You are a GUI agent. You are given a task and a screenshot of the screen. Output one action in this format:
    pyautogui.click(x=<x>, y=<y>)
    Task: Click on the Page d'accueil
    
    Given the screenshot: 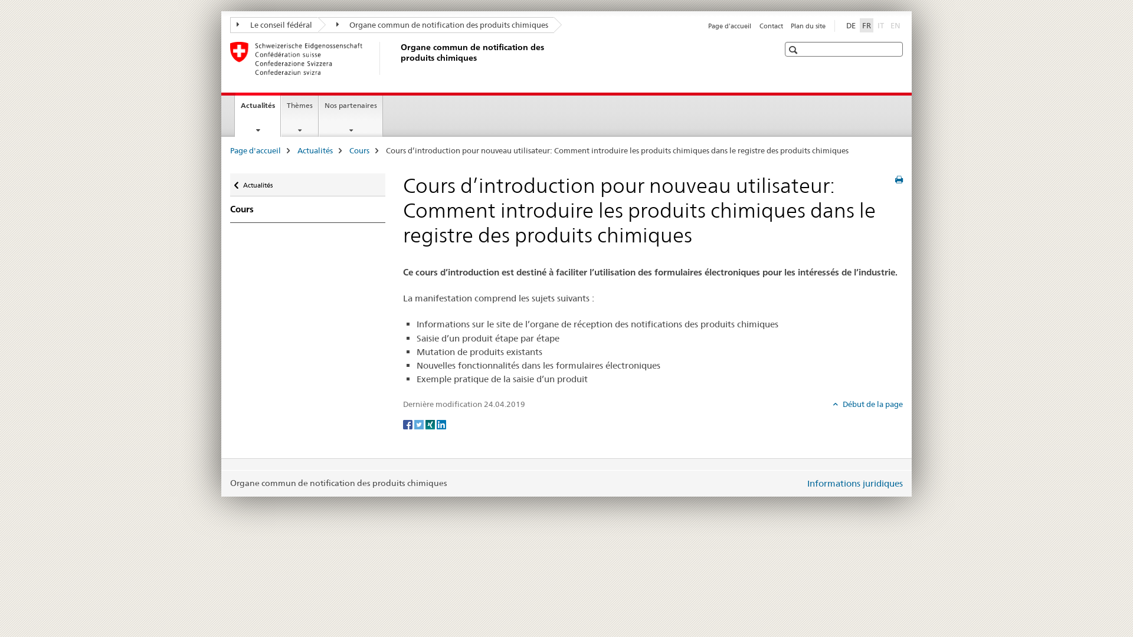 What is the action you would take?
    pyautogui.click(x=729, y=26)
    